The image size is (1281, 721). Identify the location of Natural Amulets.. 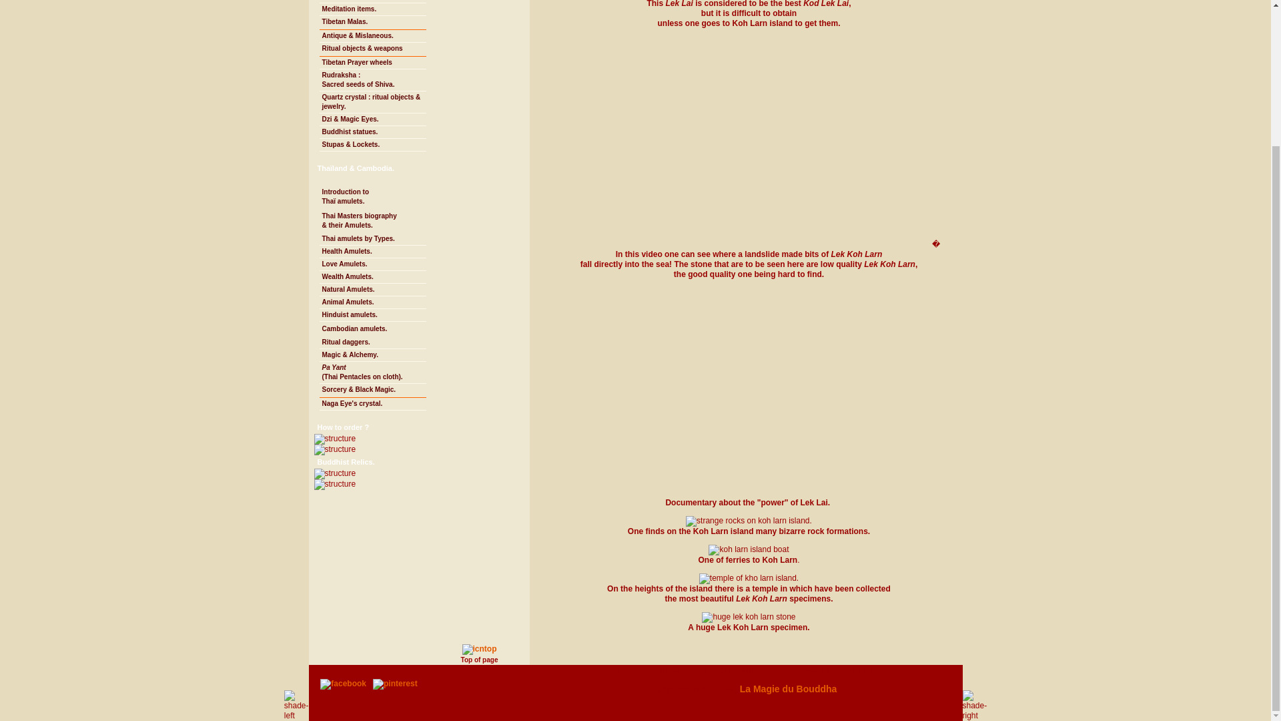
(372, 9).